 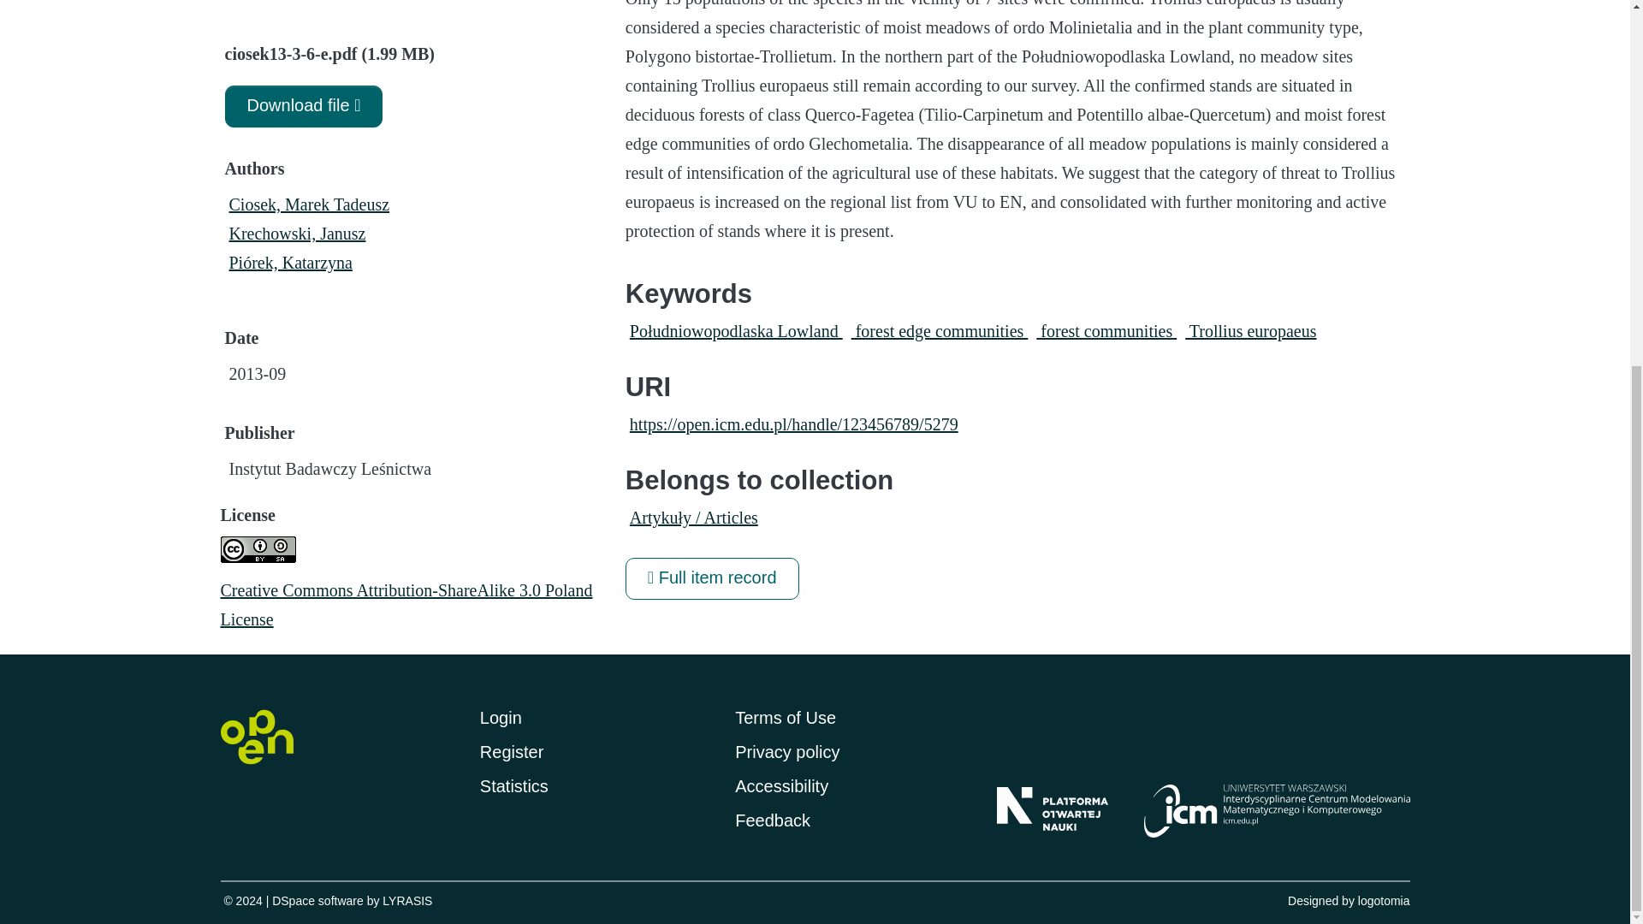 I want to click on Full item record, so click(x=712, y=578).